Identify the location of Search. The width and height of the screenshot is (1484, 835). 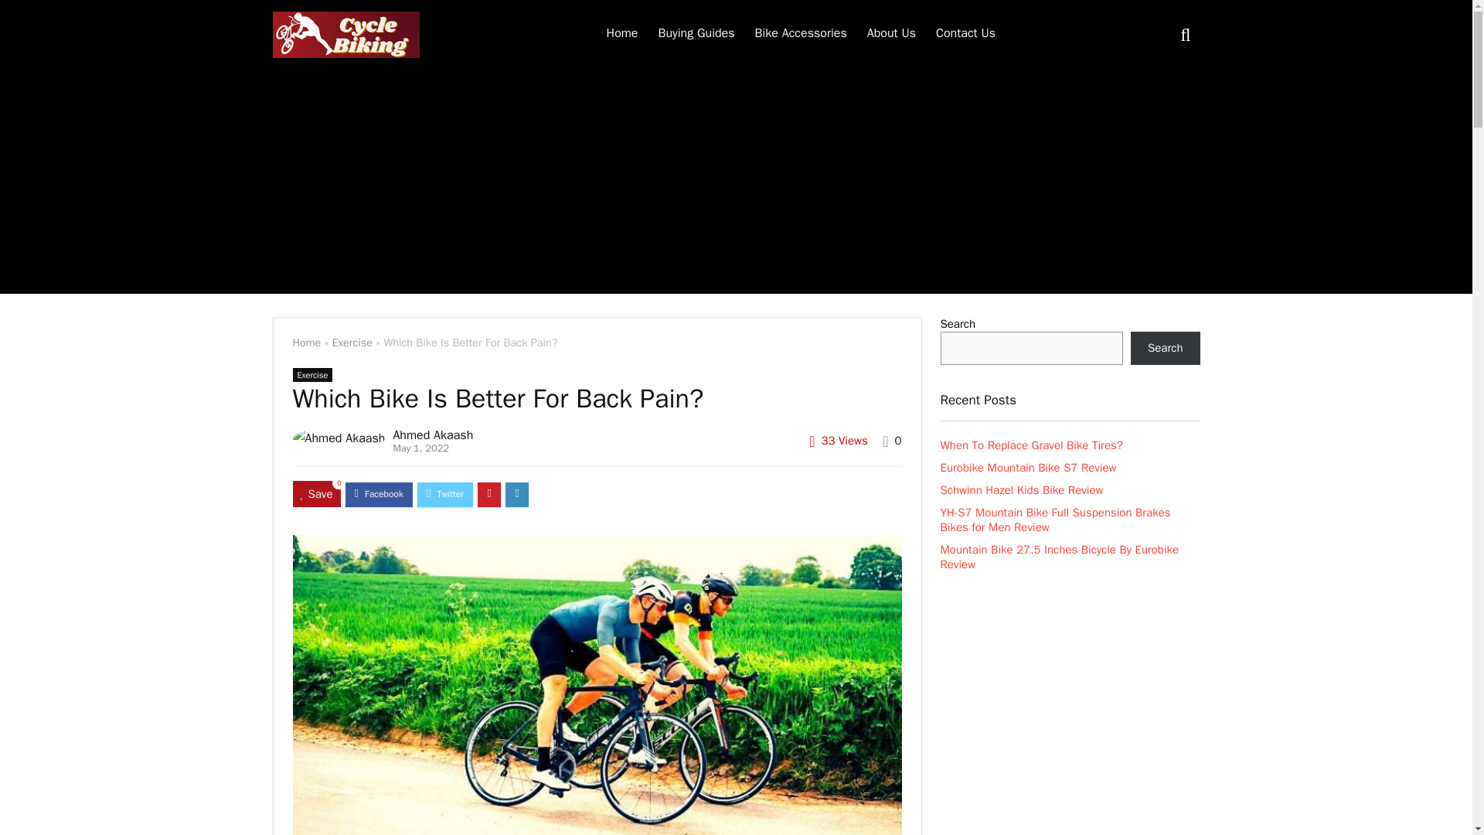
(1166, 348).